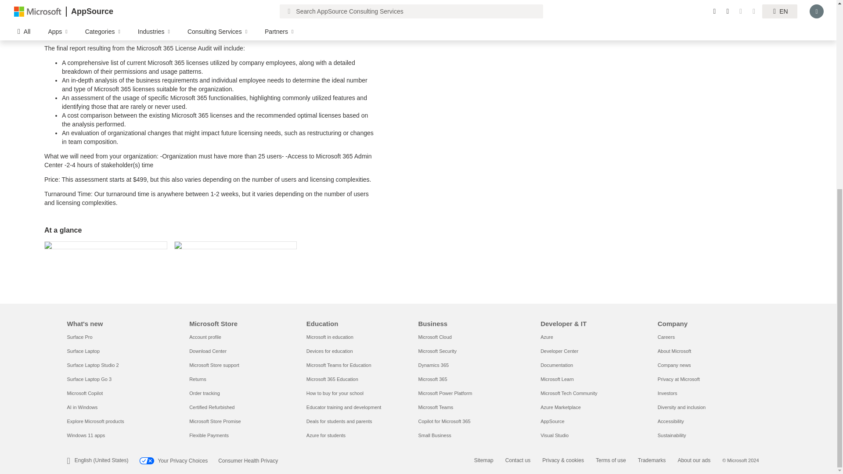 This screenshot has height=474, width=843. What do you see at coordinates (83, 351) in the screenshot?
I see `Surface Laptop` at bounding box center [83, 351].